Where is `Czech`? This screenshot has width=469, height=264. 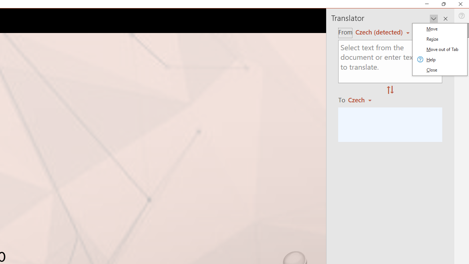
Czech is located at coordinates (363, 100).